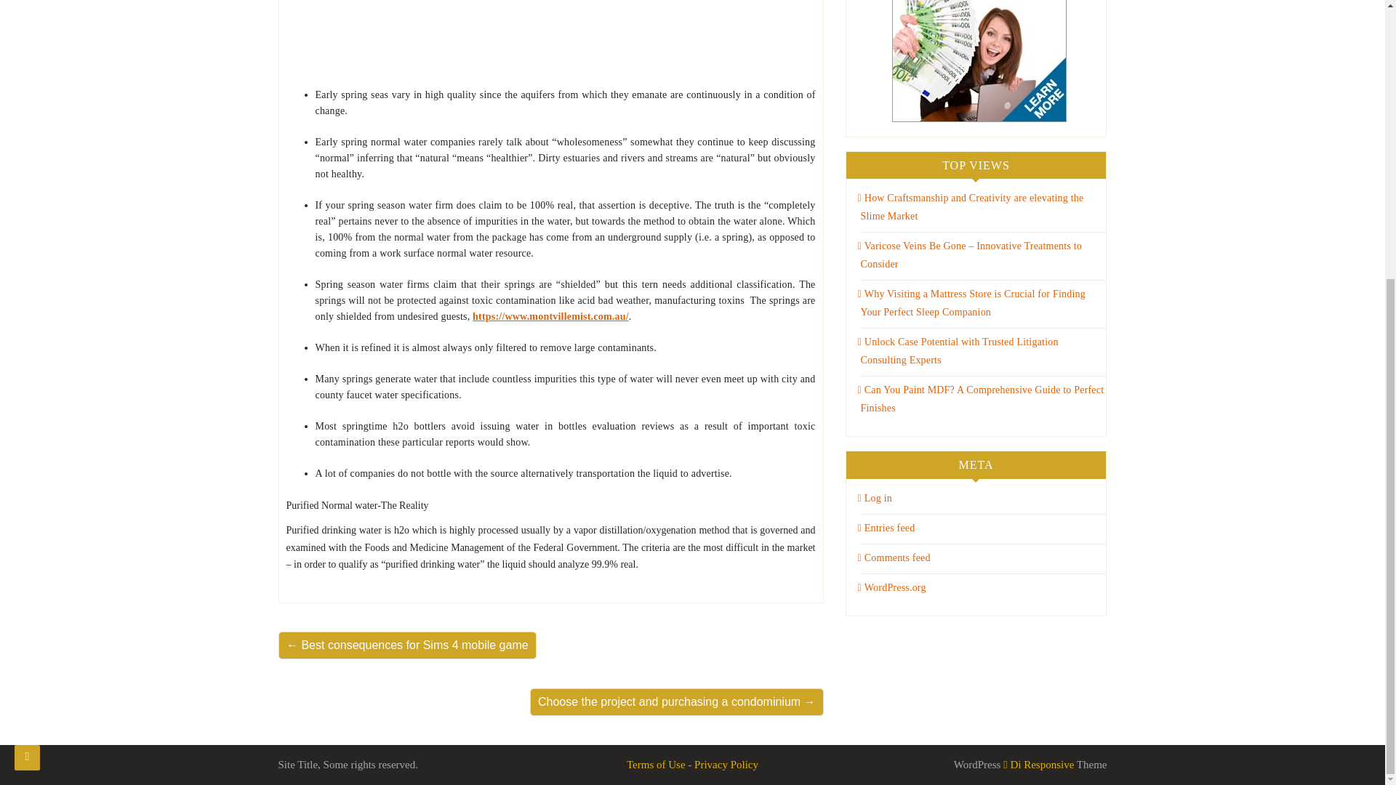  What do you see at coordinates (894, 558) in the screenshot?
I see `Comments feed` at bounding box center [894, 558].